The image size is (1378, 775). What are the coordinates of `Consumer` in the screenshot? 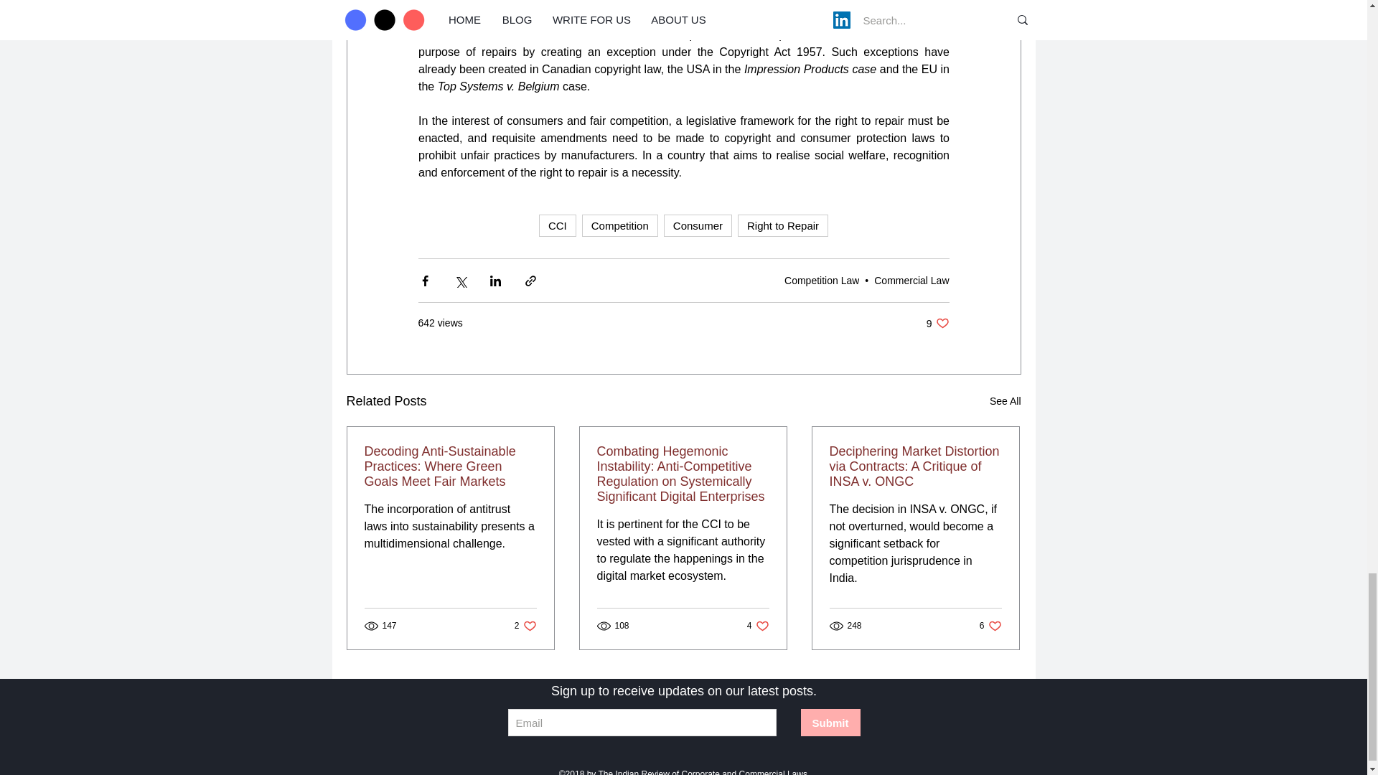 It's located at (698, 225).